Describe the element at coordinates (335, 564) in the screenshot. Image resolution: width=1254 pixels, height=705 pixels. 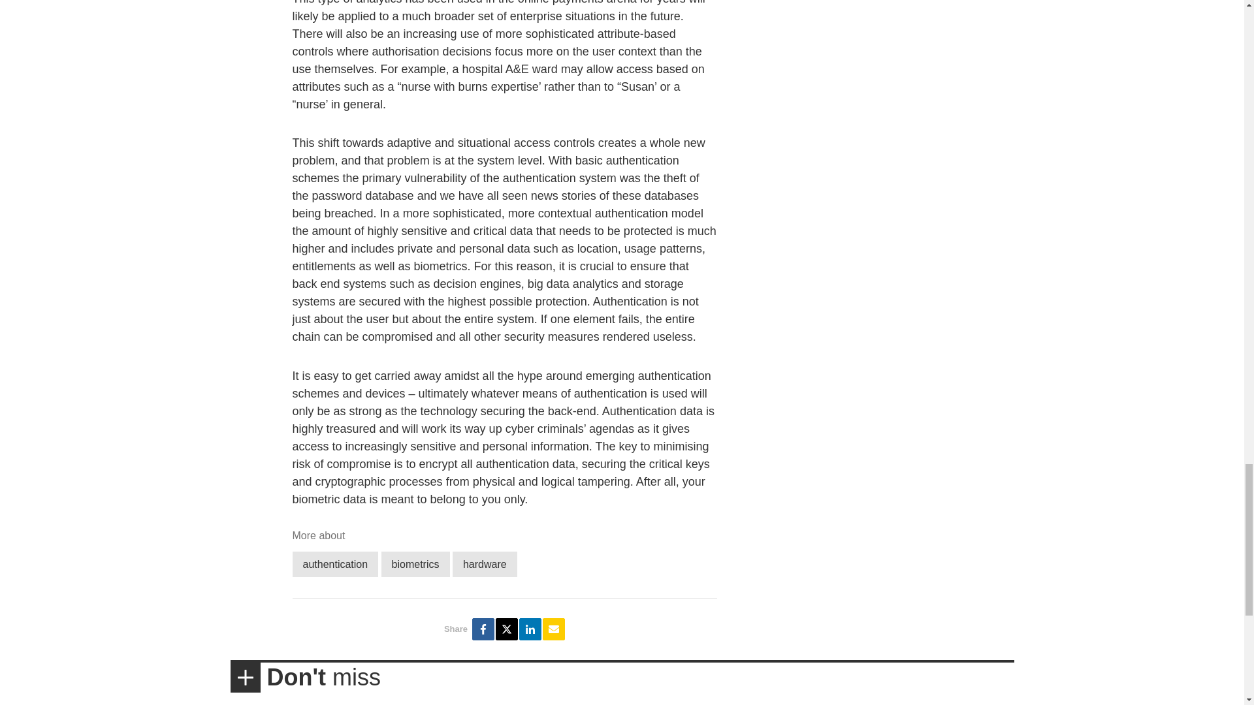
I see `authentication` at that location.